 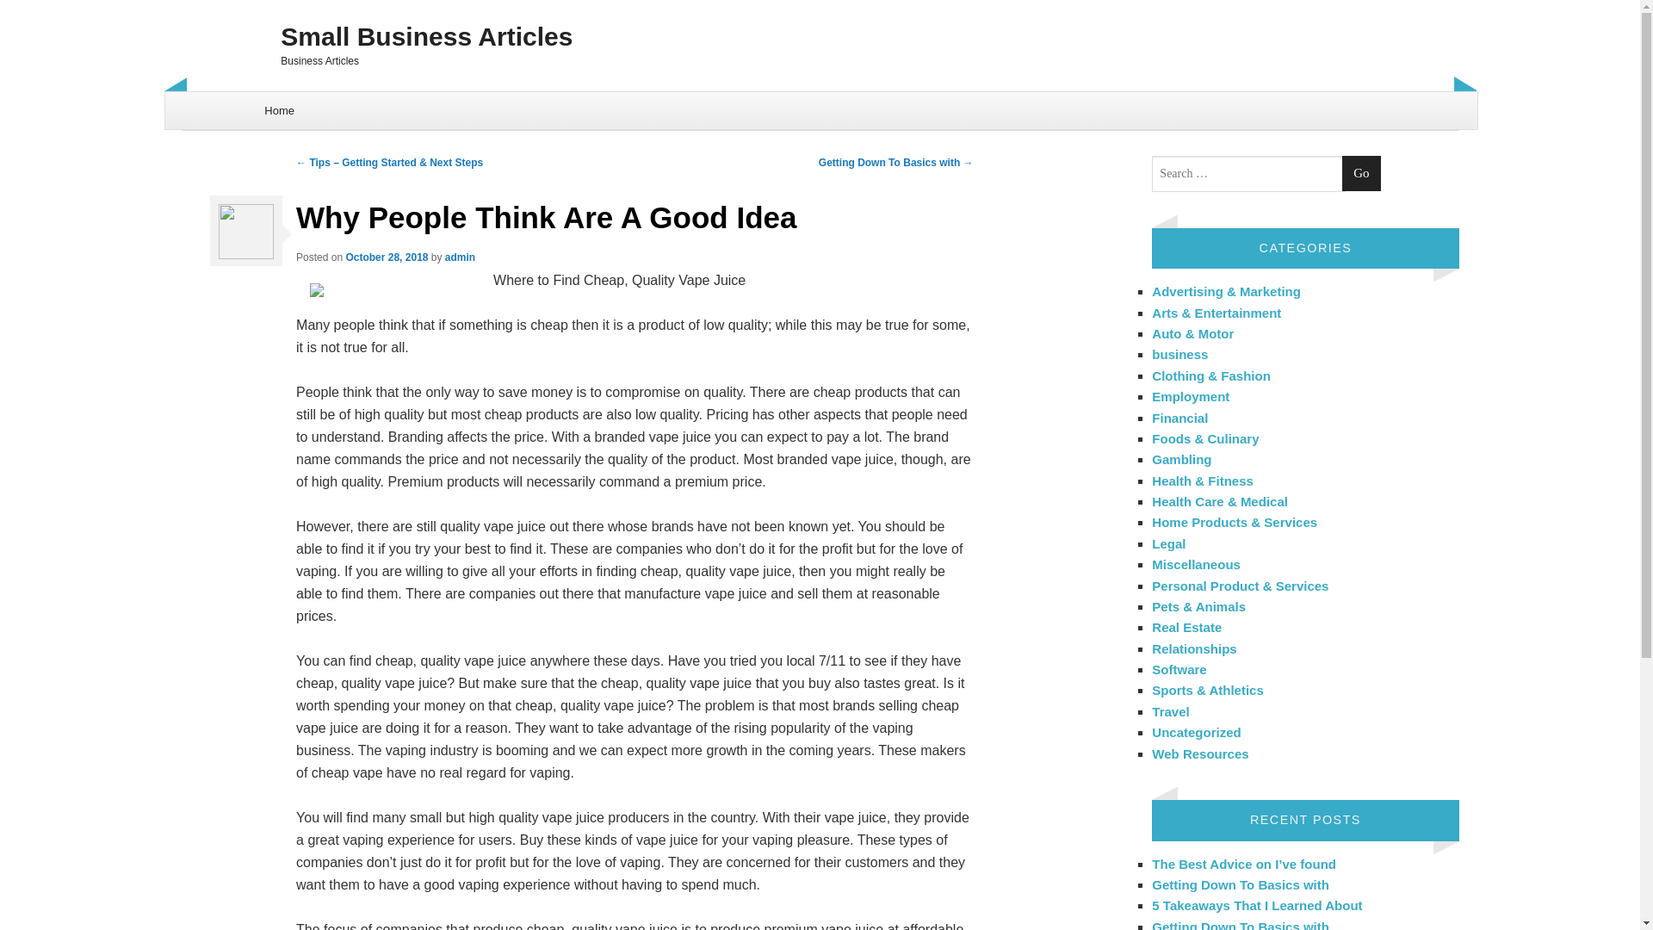 I want to click on business, so click(x=1179, y=354).